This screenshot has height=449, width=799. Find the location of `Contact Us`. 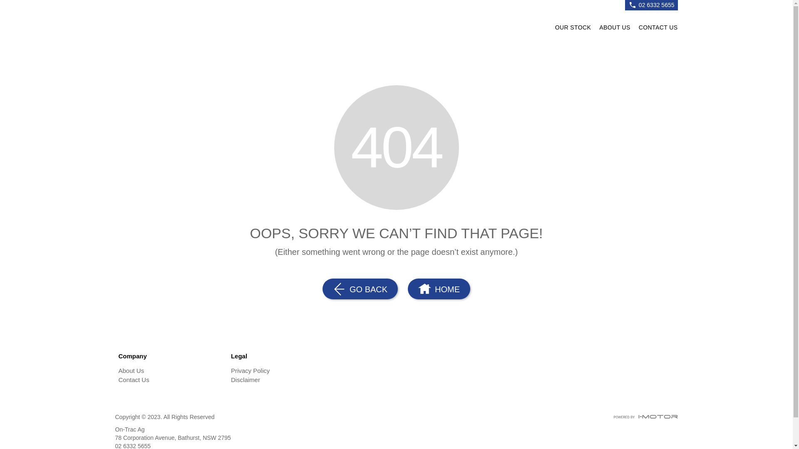

Contact Us is located at coordinates (171, 380).